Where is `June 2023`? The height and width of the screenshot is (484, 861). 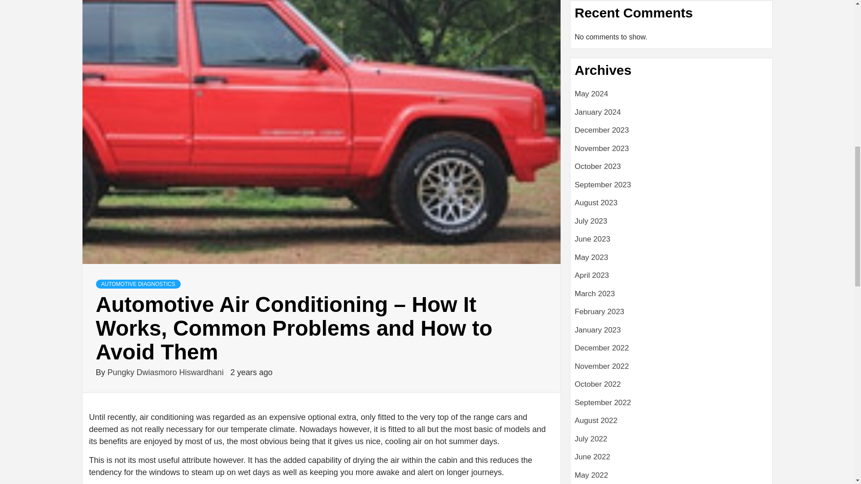 June 2023 is located at coordinates (671, 242).